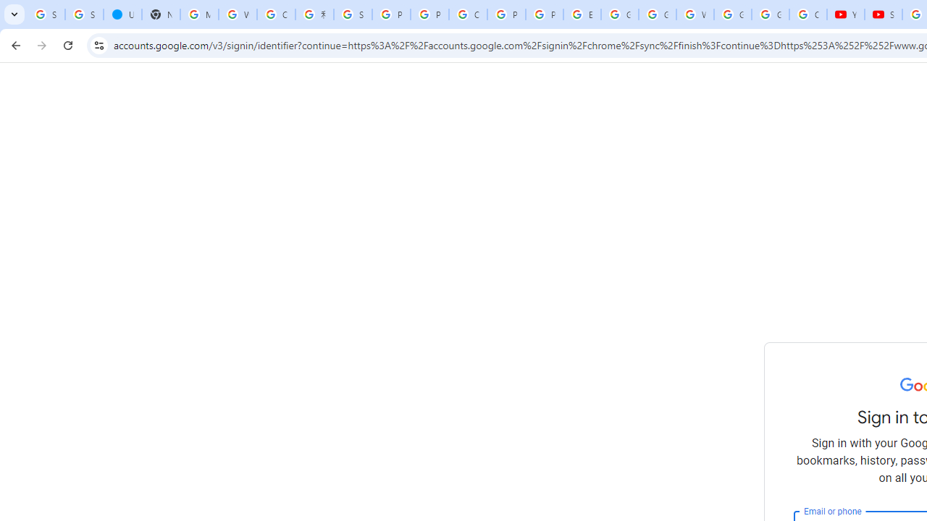  What do you see at coordinates (619, 14) in the screenshot?
I see `Google Slides: Sign-in` at bounding box center [619, 14].